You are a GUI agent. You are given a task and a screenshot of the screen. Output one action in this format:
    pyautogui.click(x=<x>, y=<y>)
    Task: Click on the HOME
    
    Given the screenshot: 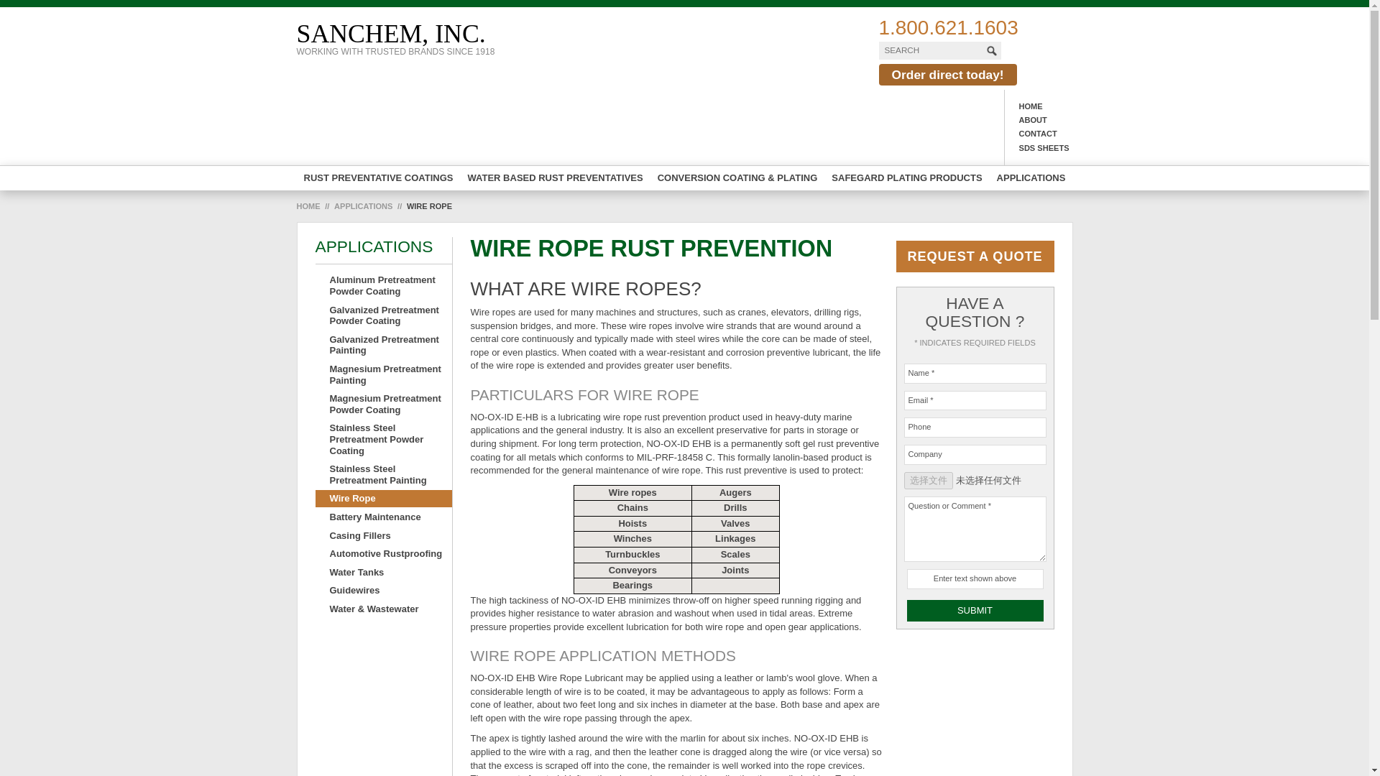 What is the action you would take?
    pyautogui.click(x=1039, y=106)
    